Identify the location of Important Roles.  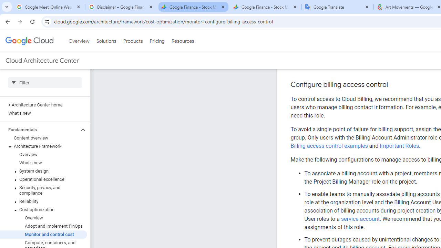
(399, 116).